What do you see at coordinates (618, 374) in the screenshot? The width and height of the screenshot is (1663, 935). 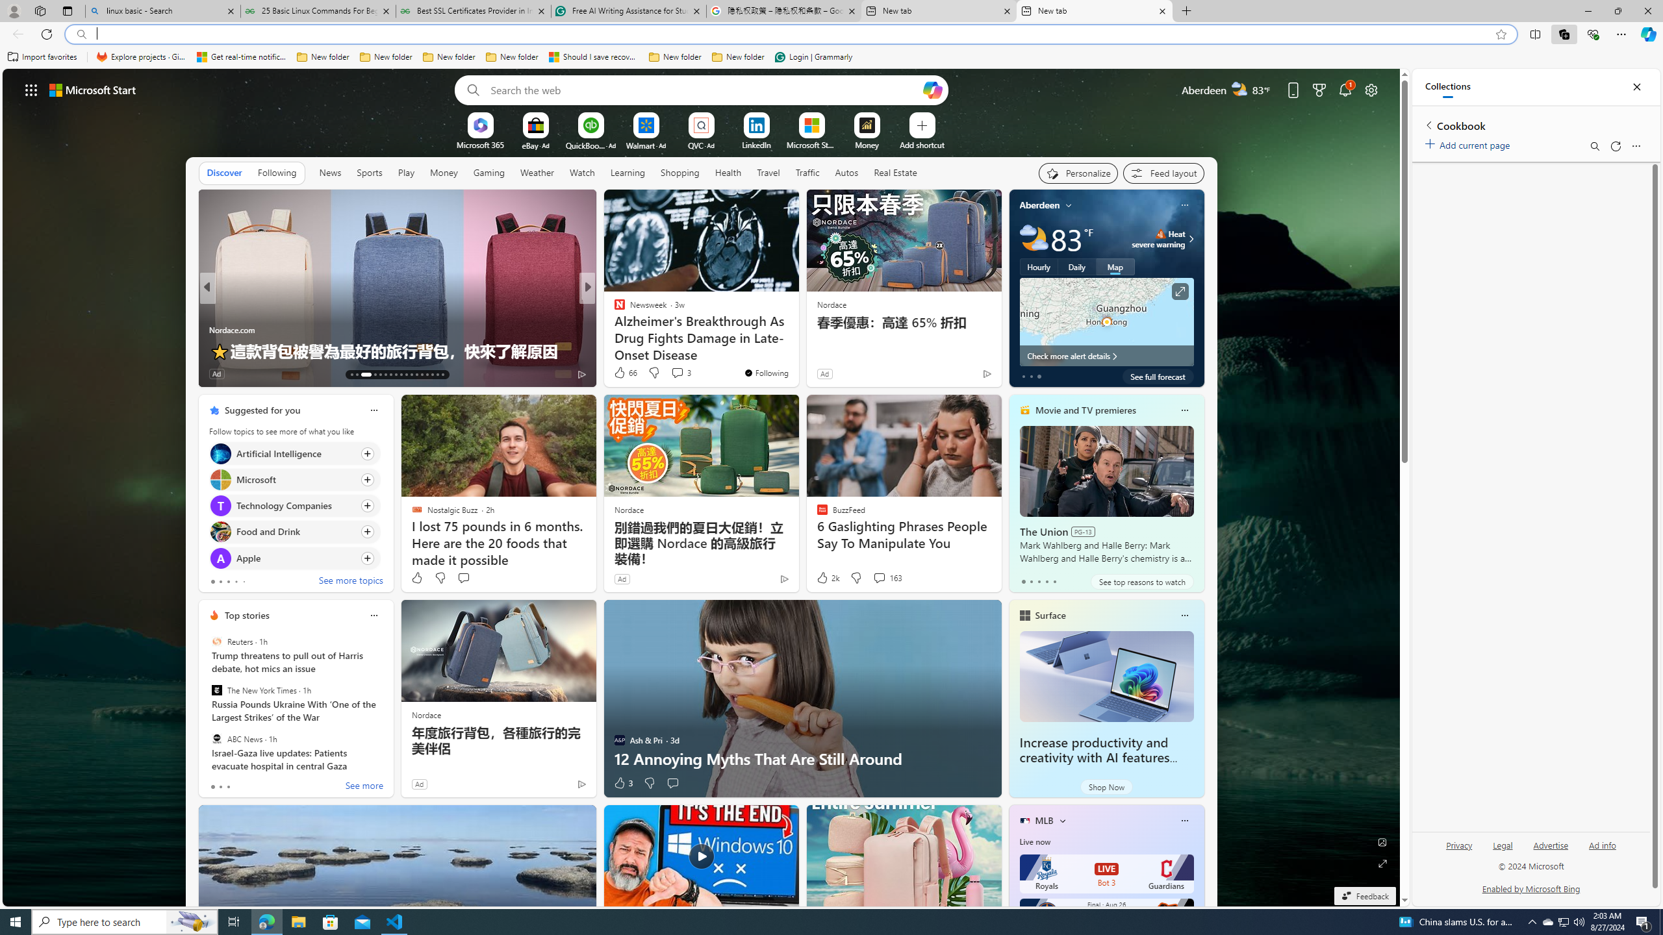 I see `7 Like` at bounding box center [618, 374].